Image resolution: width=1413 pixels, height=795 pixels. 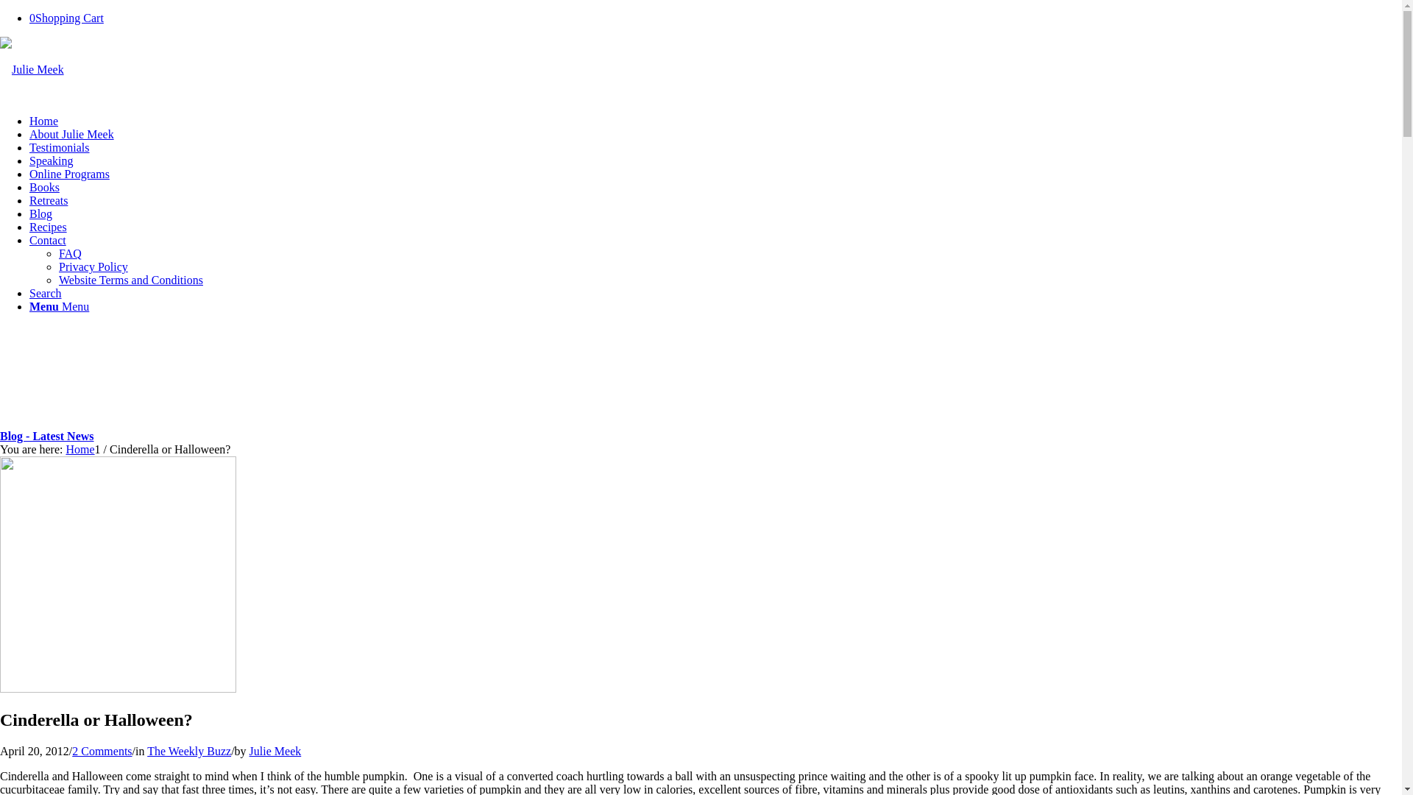 What do you see at coordinates (72, 134) in the screenshot?
I see `About Julie Meek` at bounding box center [72, 134].